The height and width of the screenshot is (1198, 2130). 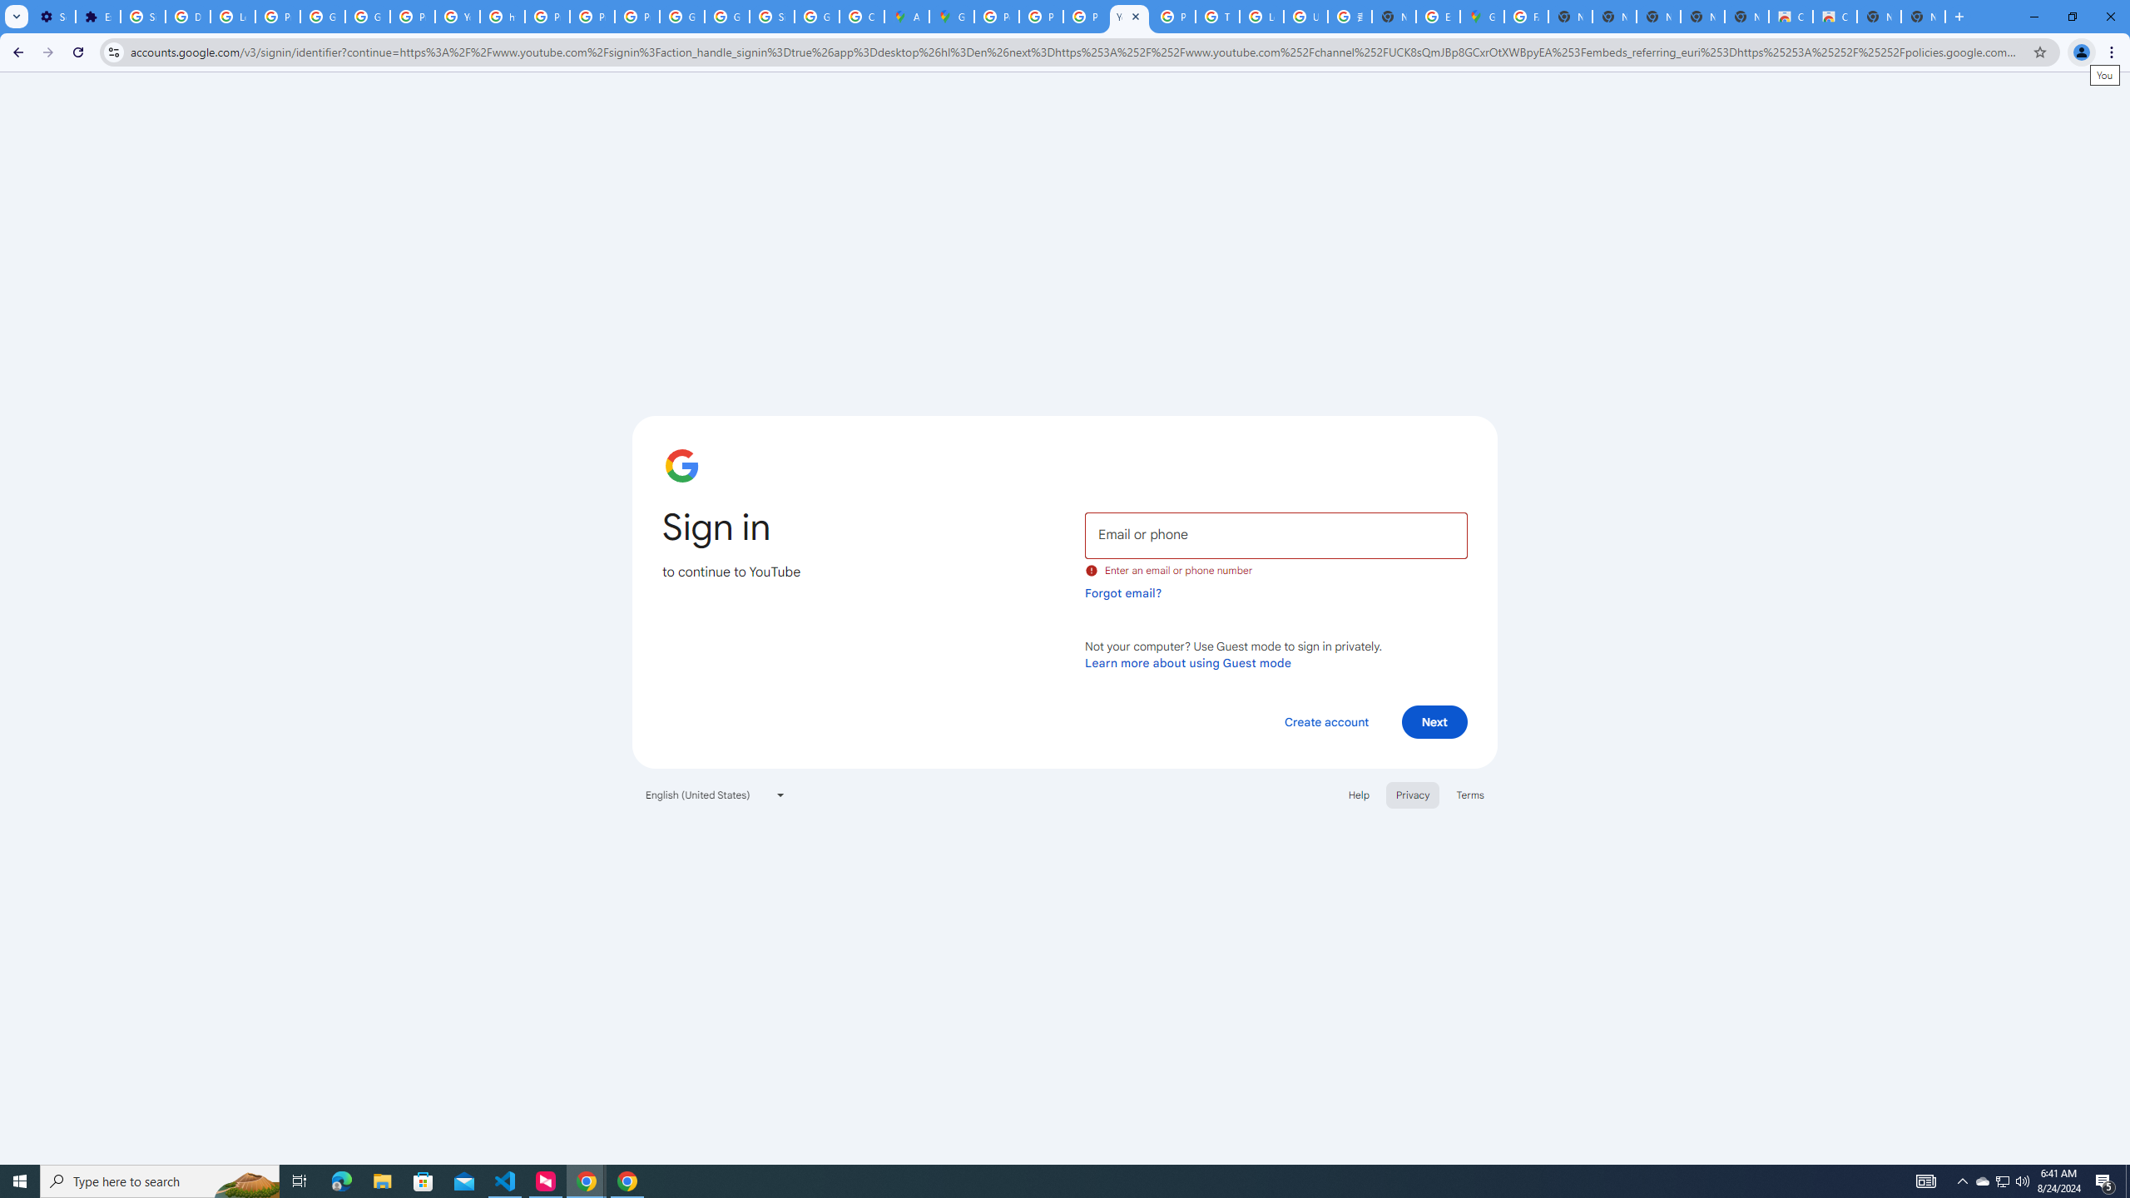 I want to click on Sign in - Google Accounts, so click(x=772, y=17).